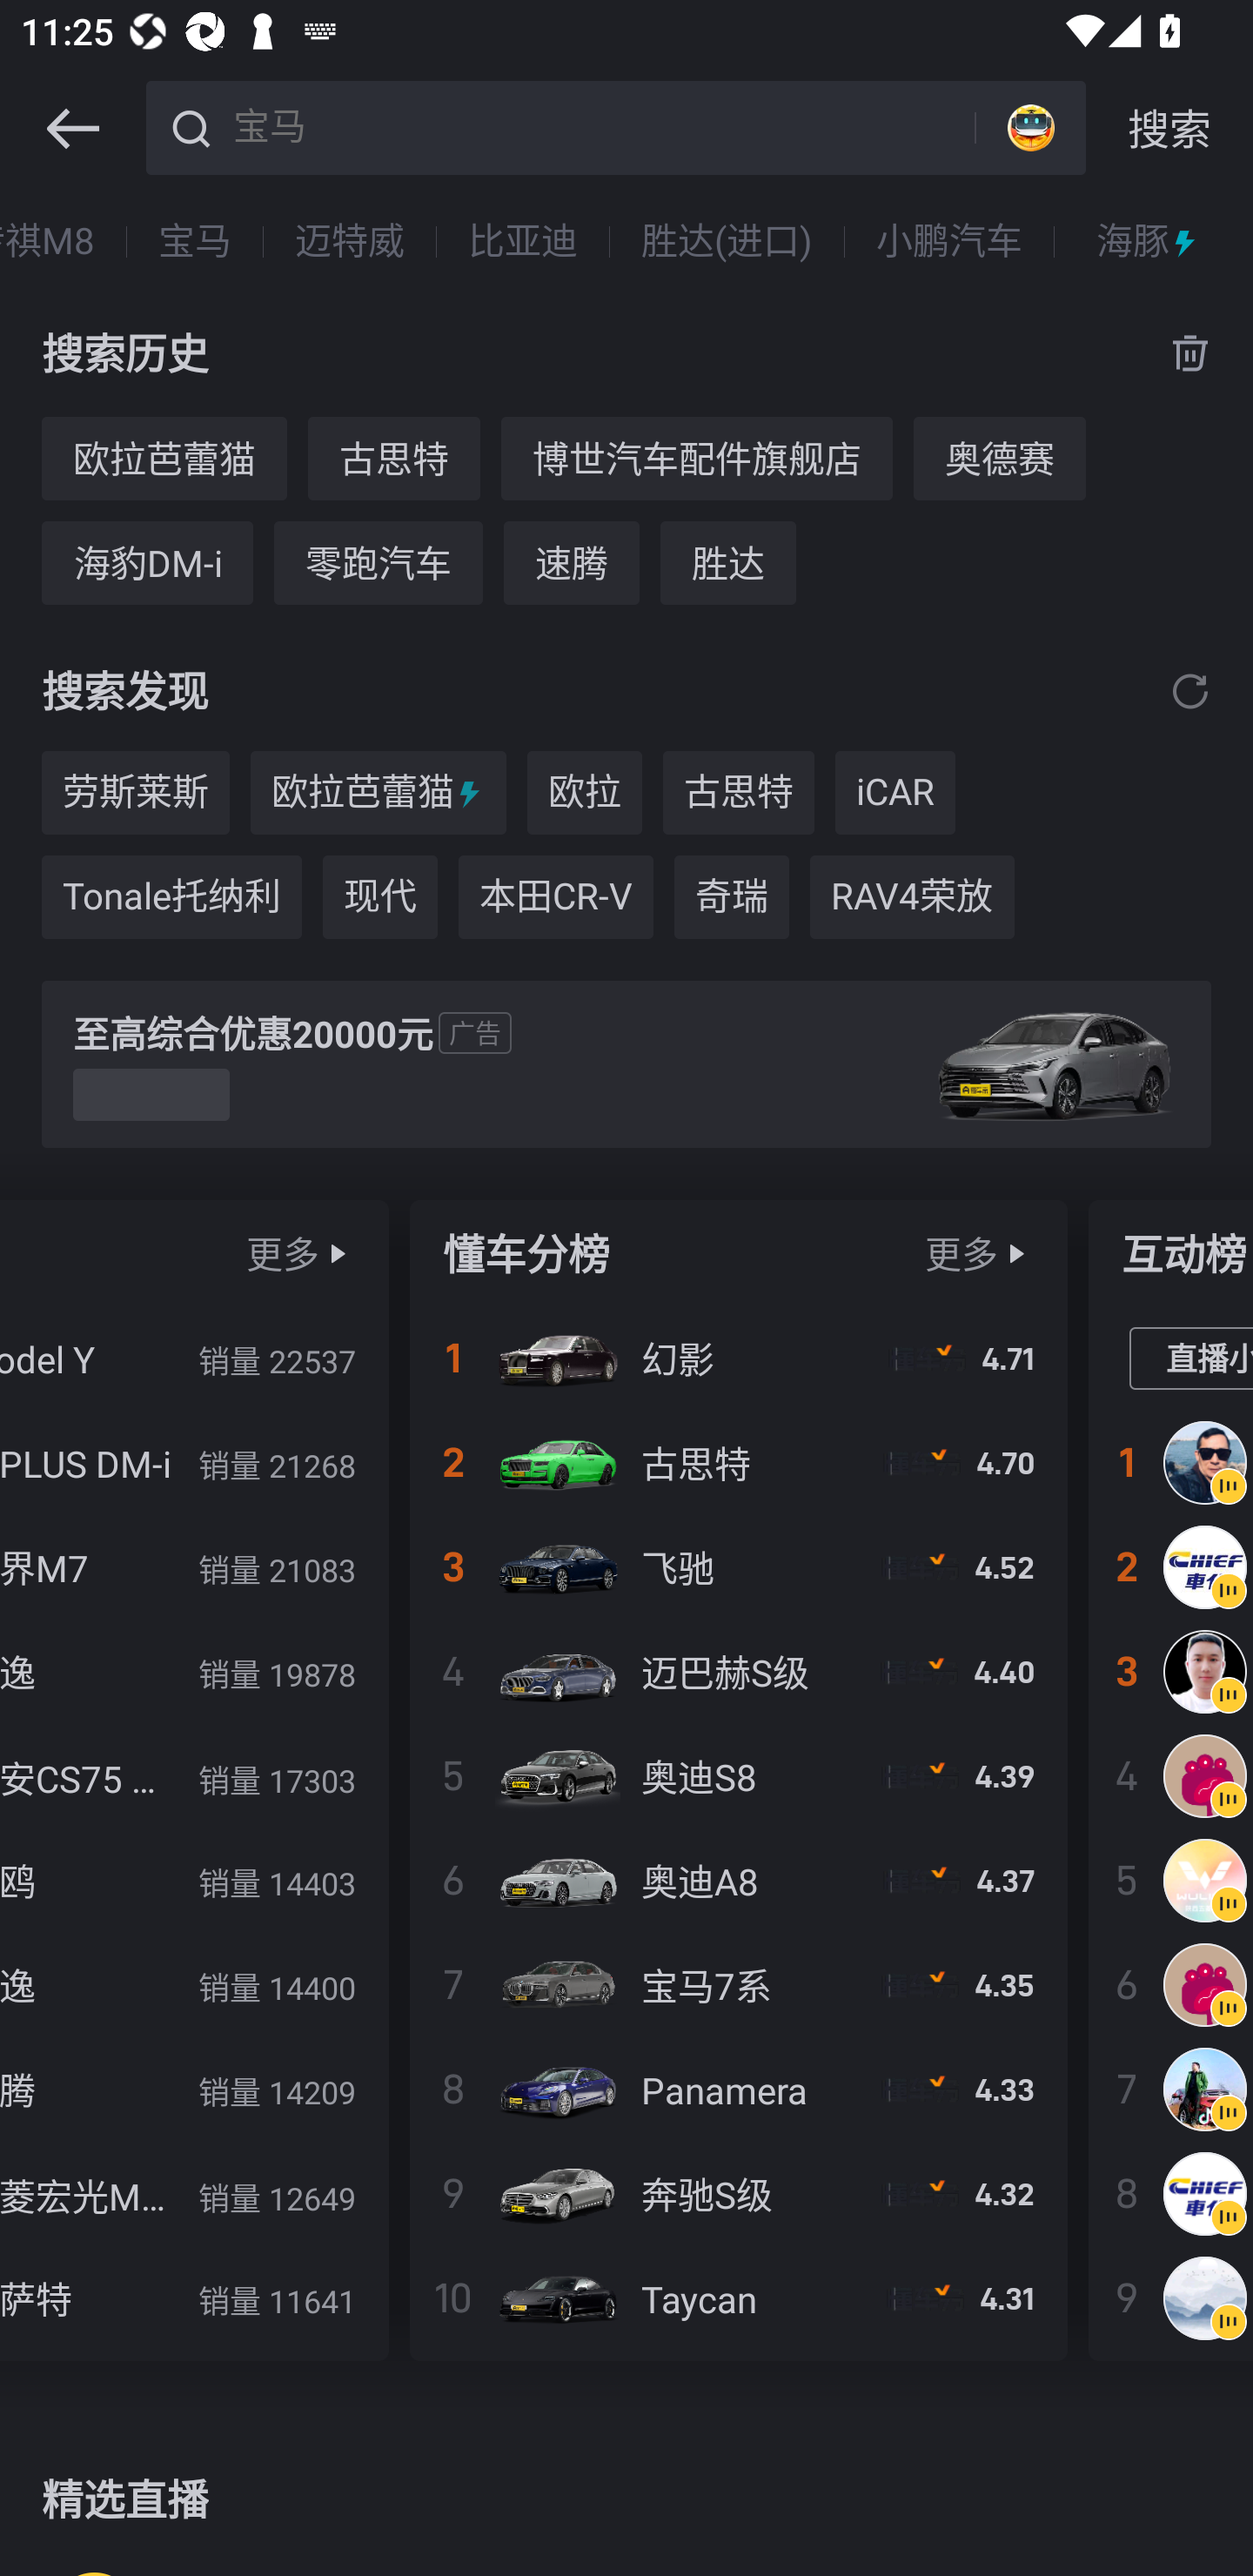 Image resolution: width=1253 pixels, height=2576 pixels. What do you see at coordinates (1149, 242) in the screenshot?
I see `海豚` at bounding box center [1149, 242].